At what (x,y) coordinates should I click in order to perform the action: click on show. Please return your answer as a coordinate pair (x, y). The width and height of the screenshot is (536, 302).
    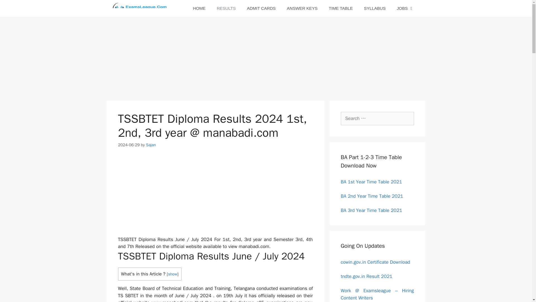
    Looking at the image, I should click on (173, 274).